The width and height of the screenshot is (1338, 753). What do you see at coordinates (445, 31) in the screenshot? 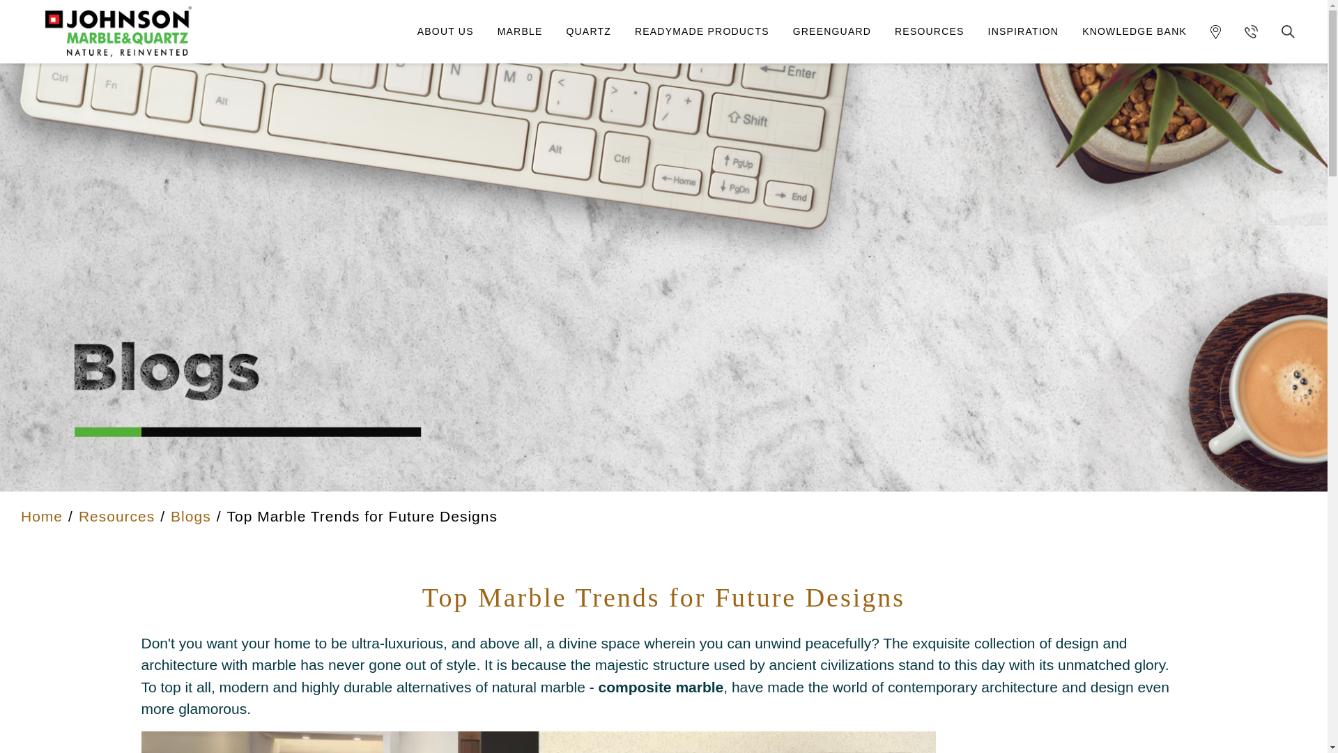
I see `ABOUT US` at bounding box center [445, 31].